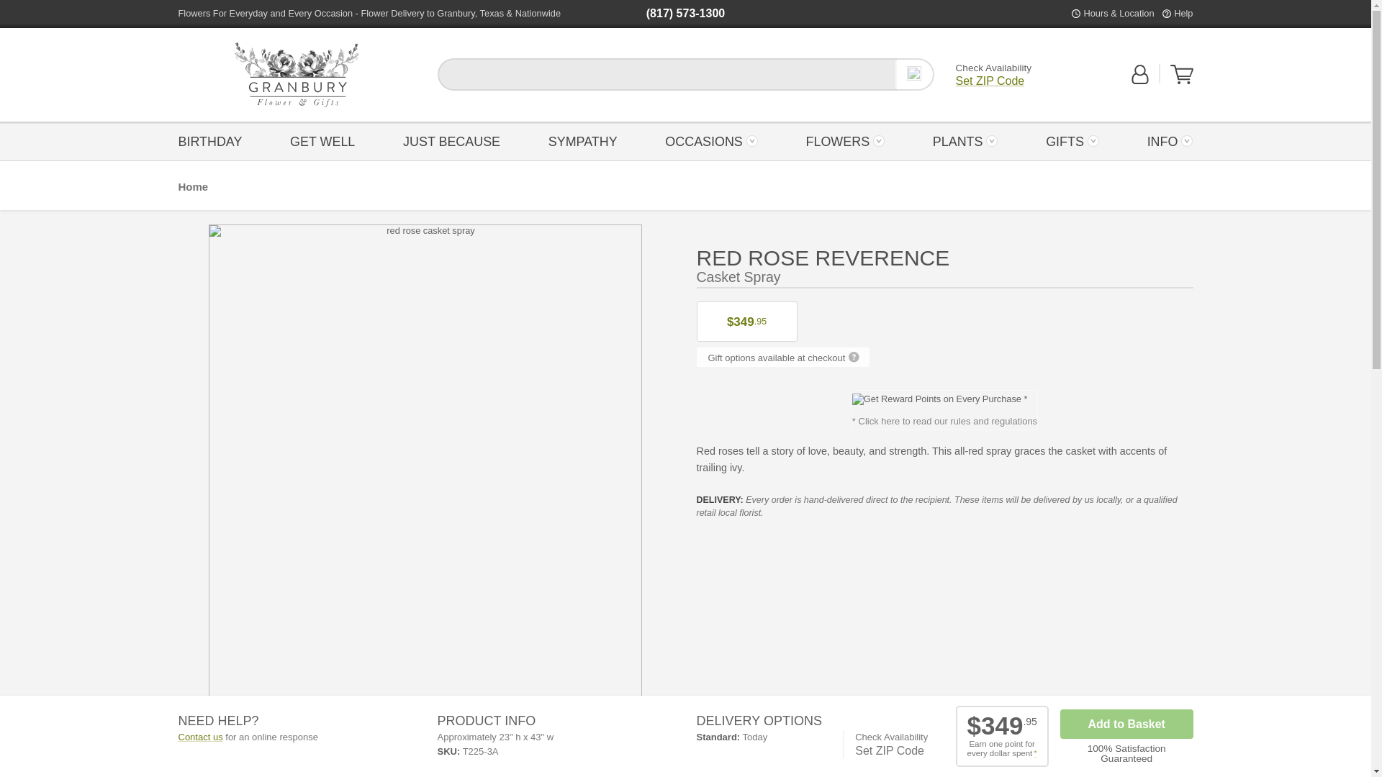 Image resolution: width=1382 pixels, height=777 pixels. Describe the element at coordinates (711, 140) in the screenshot. I see `OCCASIONS` at that location.